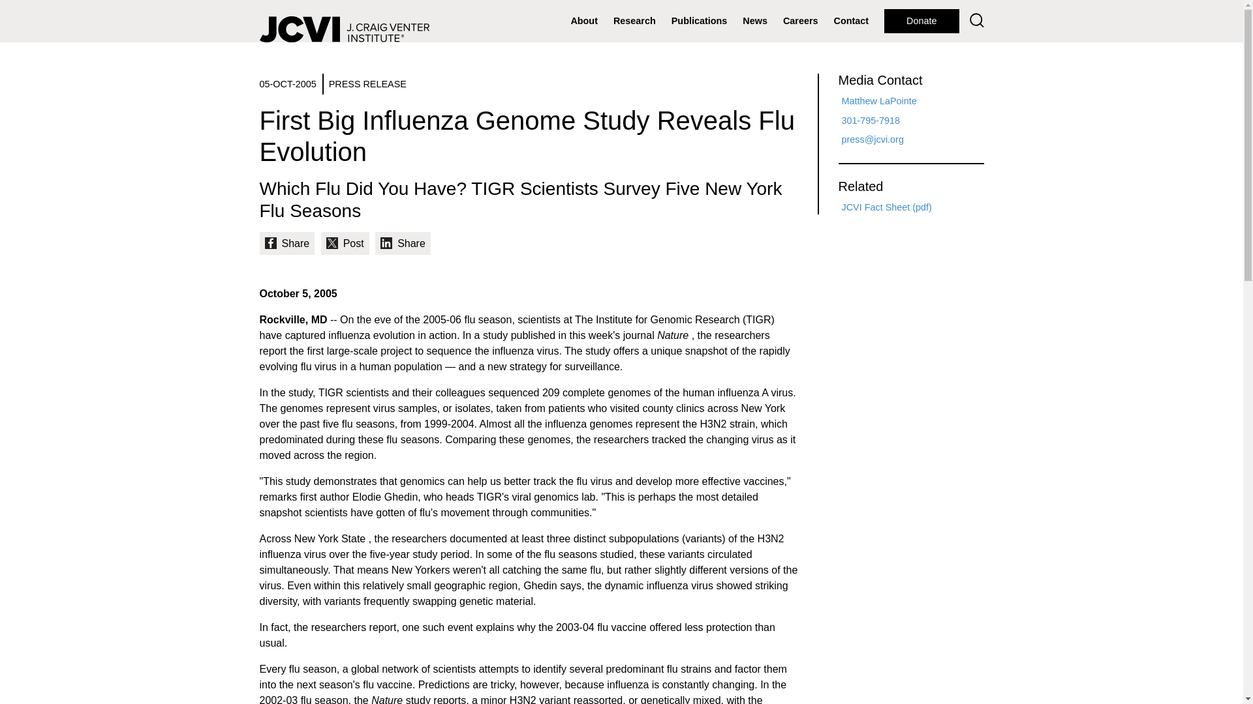 The width and height of the screenshot is (1253, 704). I want to click on Publications, so click(700, 21).